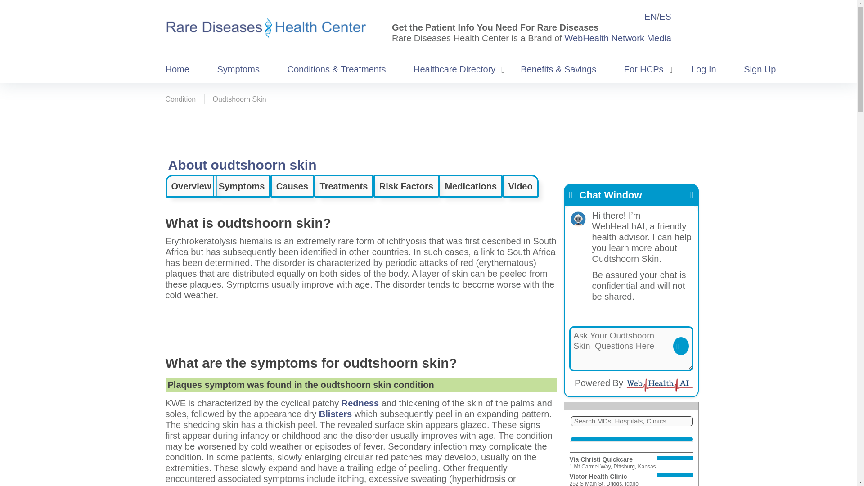 The height and width of the screenshot is (486, 864). I want to click on Log In, so click(704, 69).